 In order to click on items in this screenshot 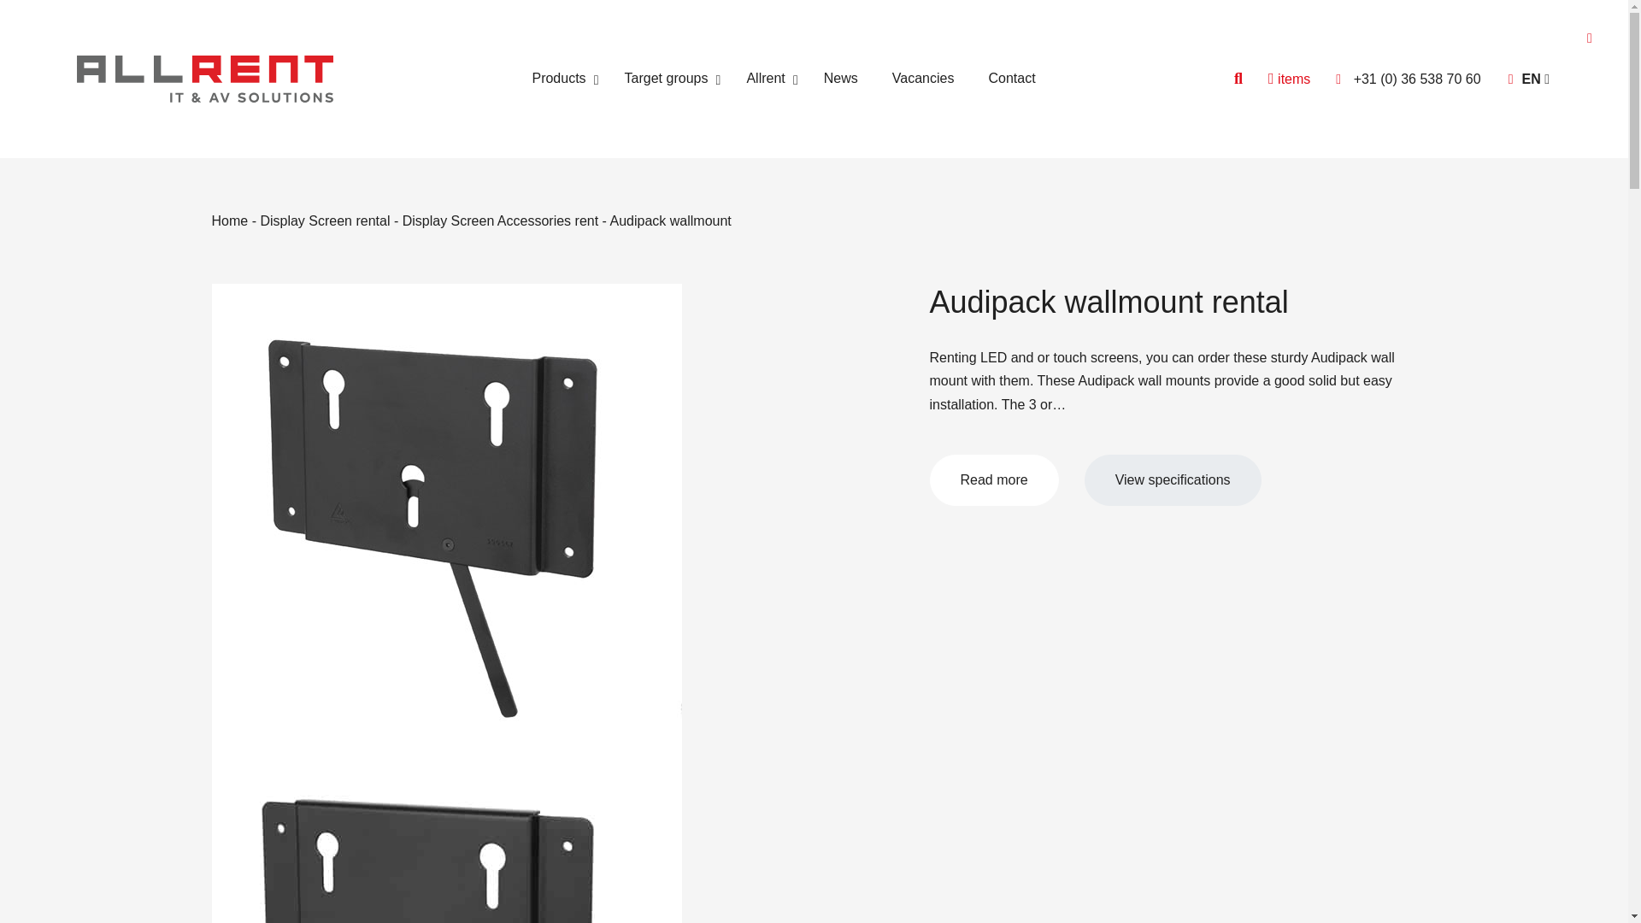, I will do `click(1528, 79)`.